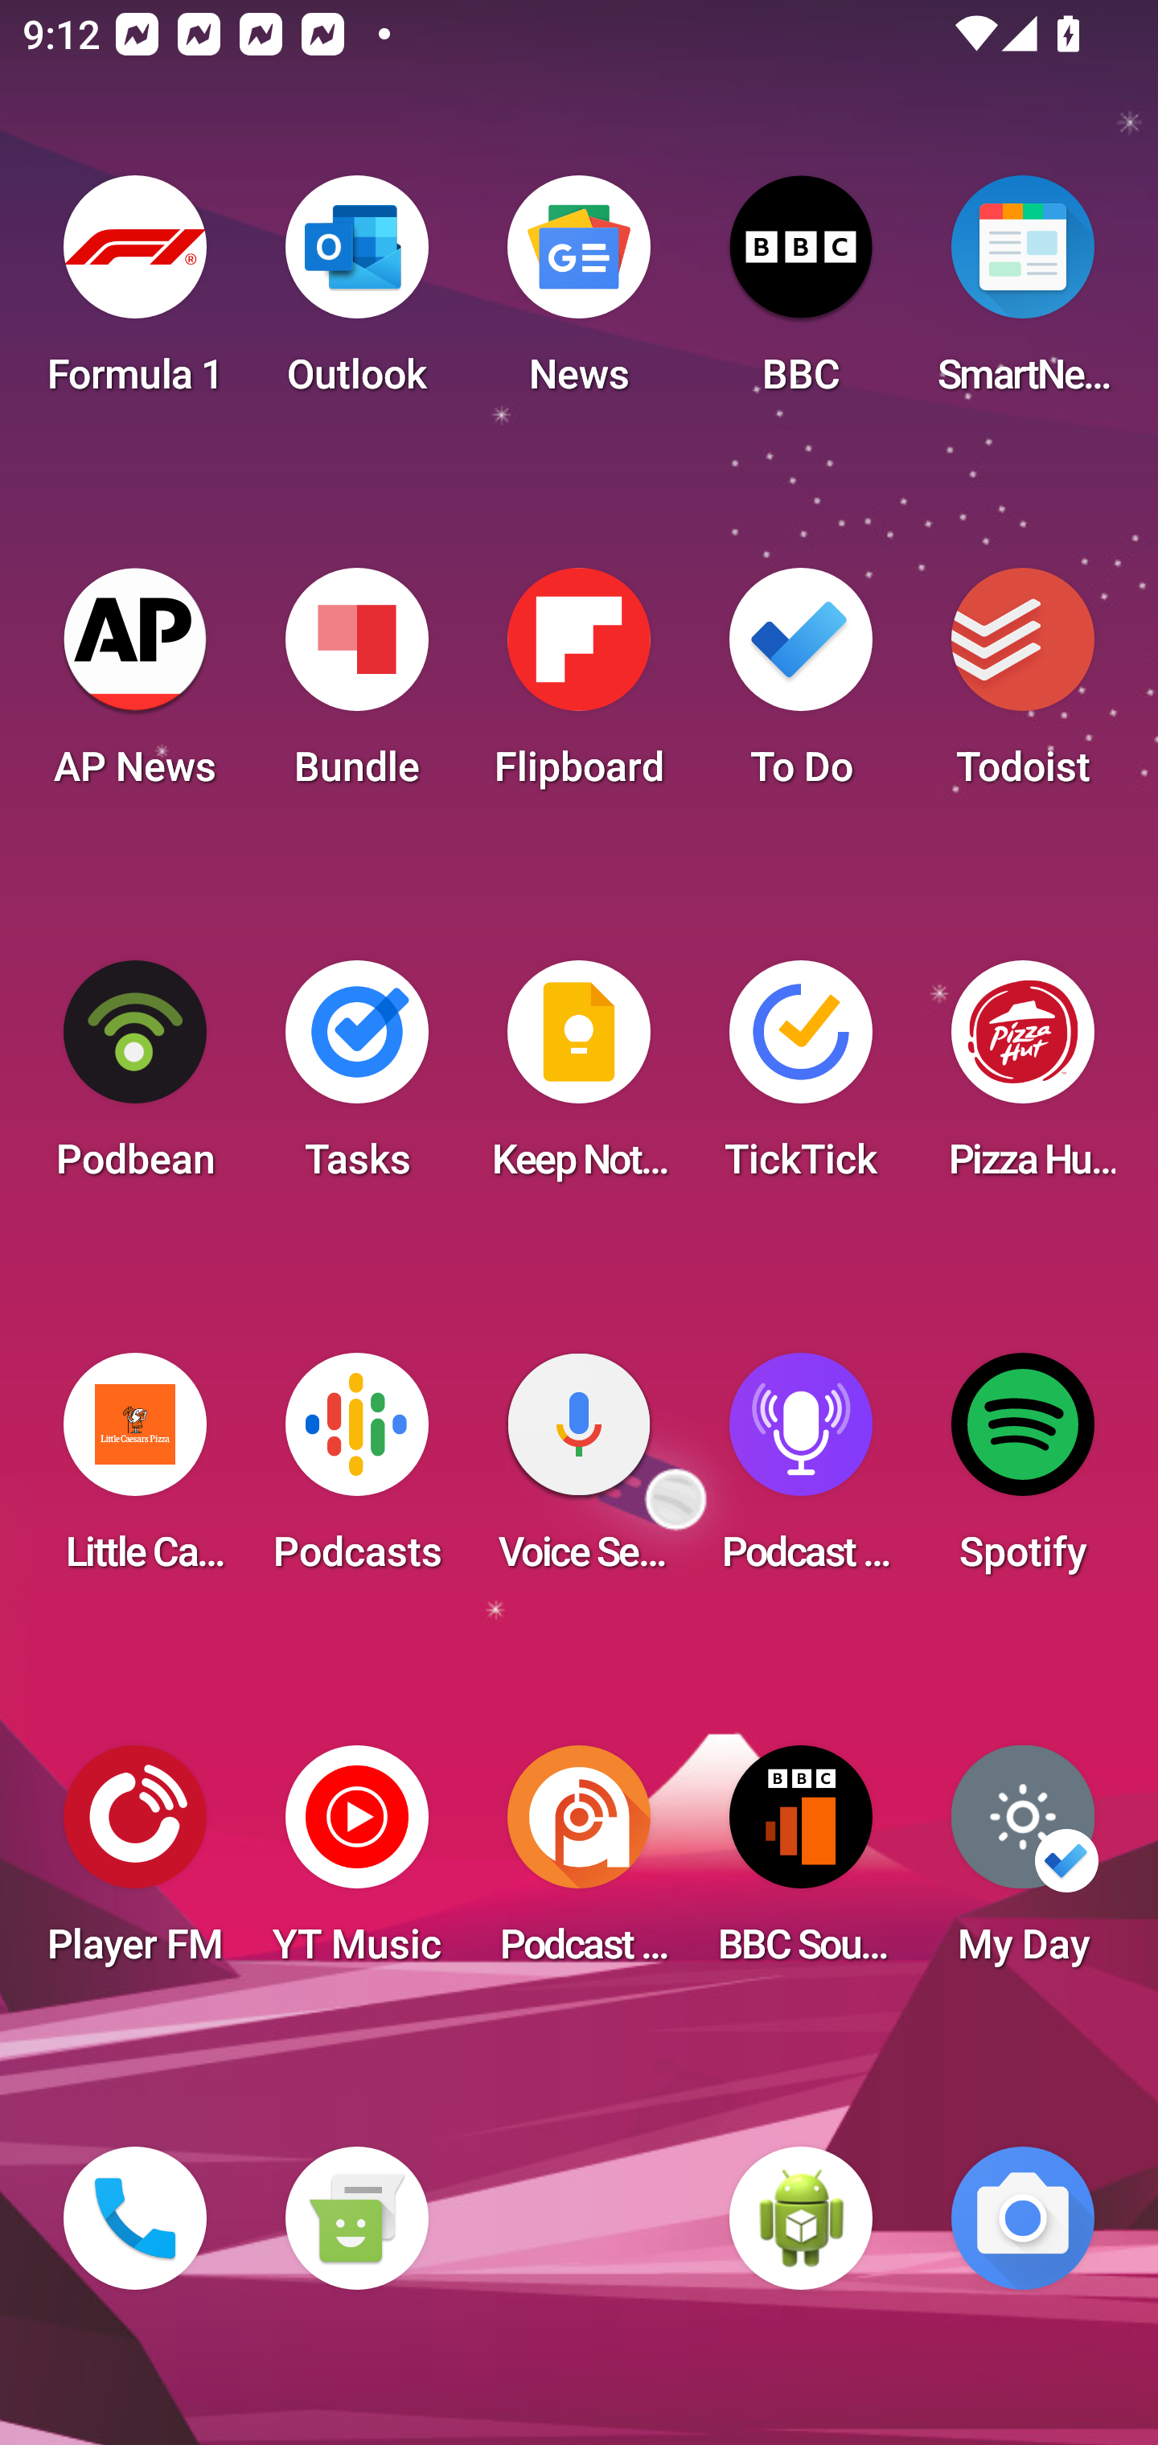  What do you see at coordinates (1023, 1079) in the screenshot?
I see `Pizza Hut HK & Macau` at bounding box center [1023, 1079].